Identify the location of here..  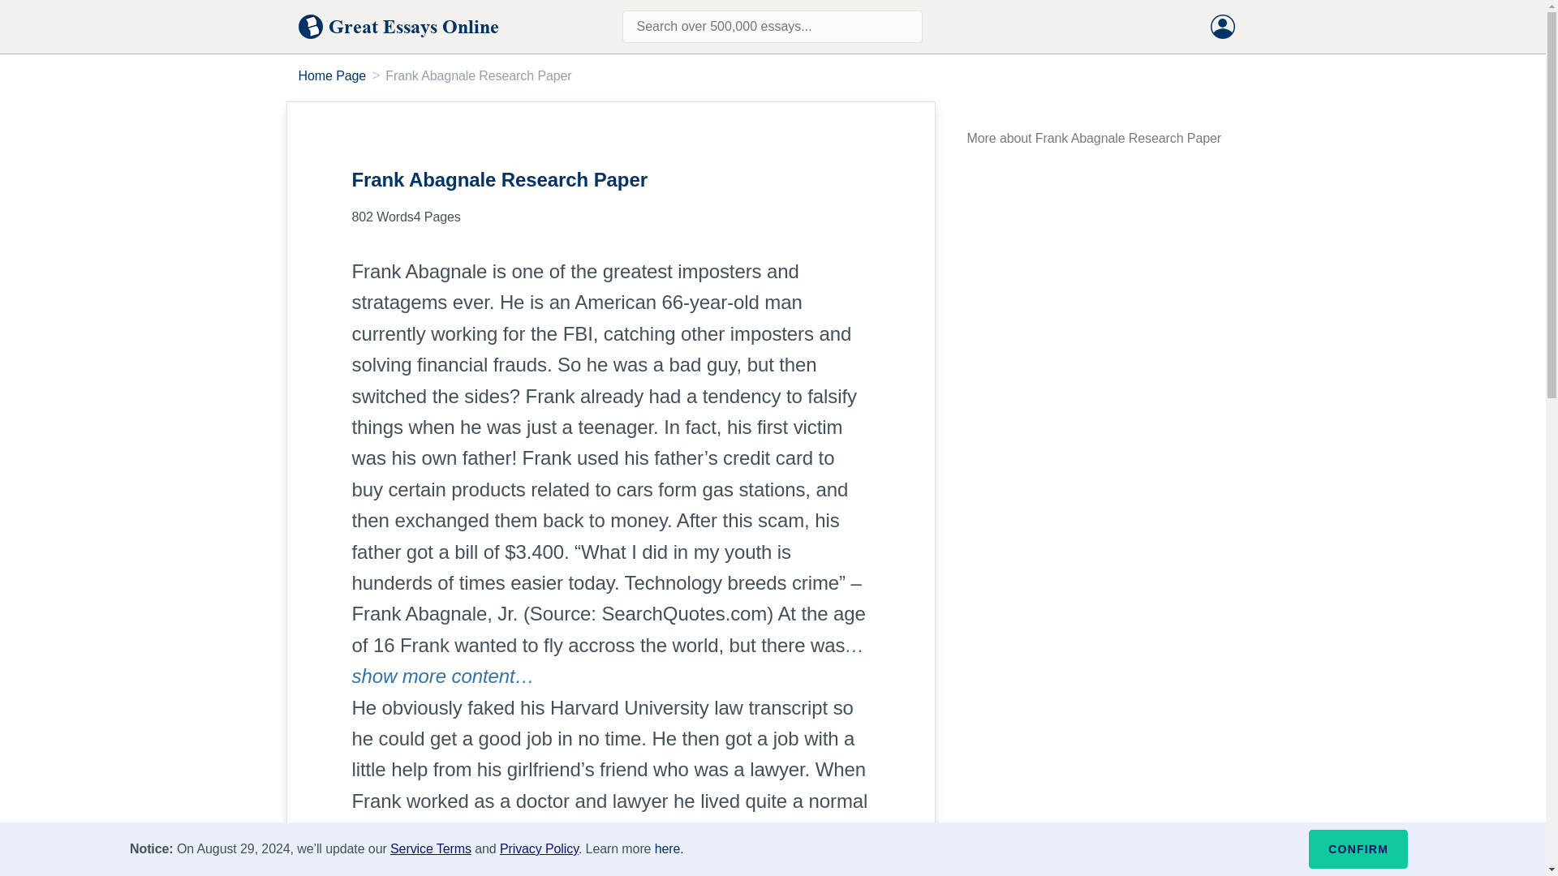
(669, 848).